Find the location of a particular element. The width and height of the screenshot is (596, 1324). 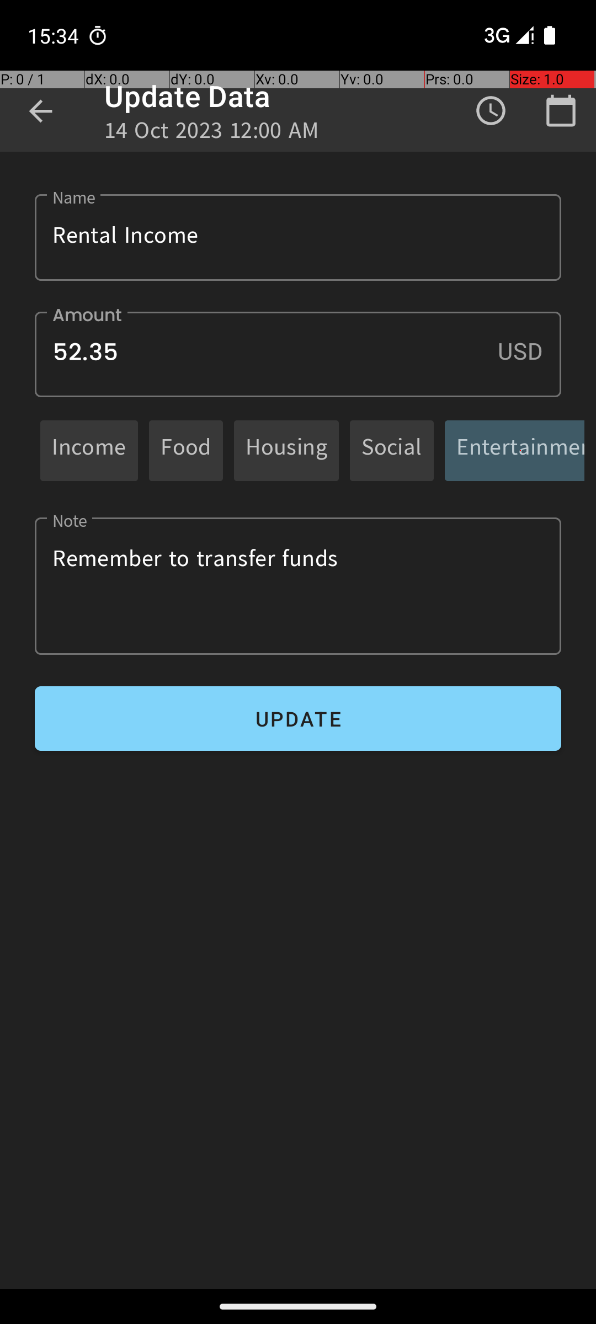

14 Oct 2023 12:00 AM is located at coordinates (212, 134).